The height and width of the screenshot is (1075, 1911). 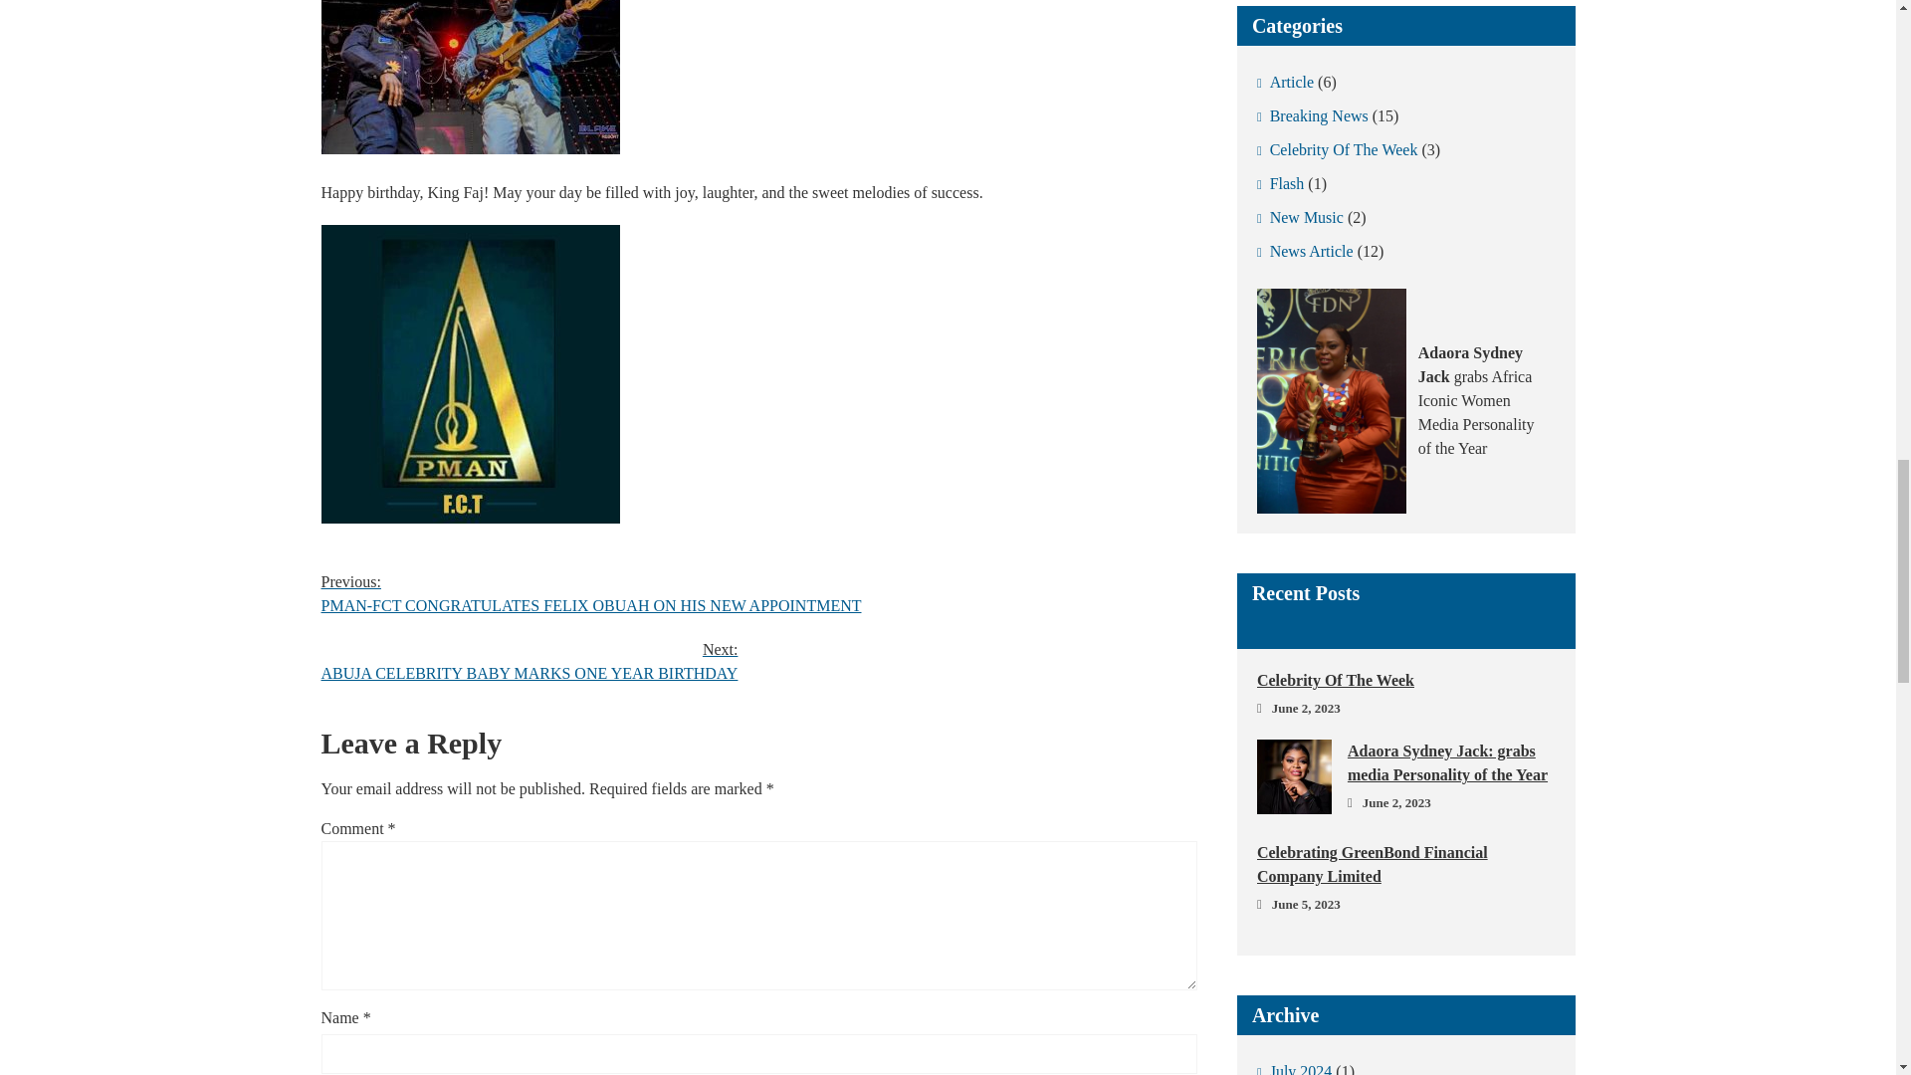 What do you see at coordinates (1405, 762) in the screenshot?
I see `July 2024` at bounding box center [1405, 762].